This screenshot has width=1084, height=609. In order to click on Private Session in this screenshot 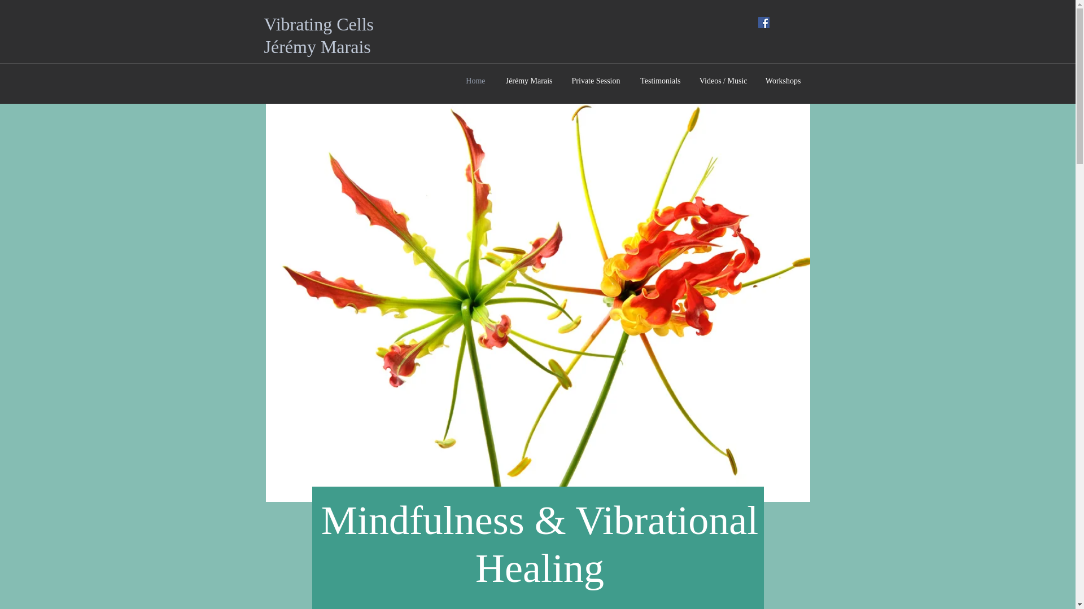, I will do `click(592, 81)`.